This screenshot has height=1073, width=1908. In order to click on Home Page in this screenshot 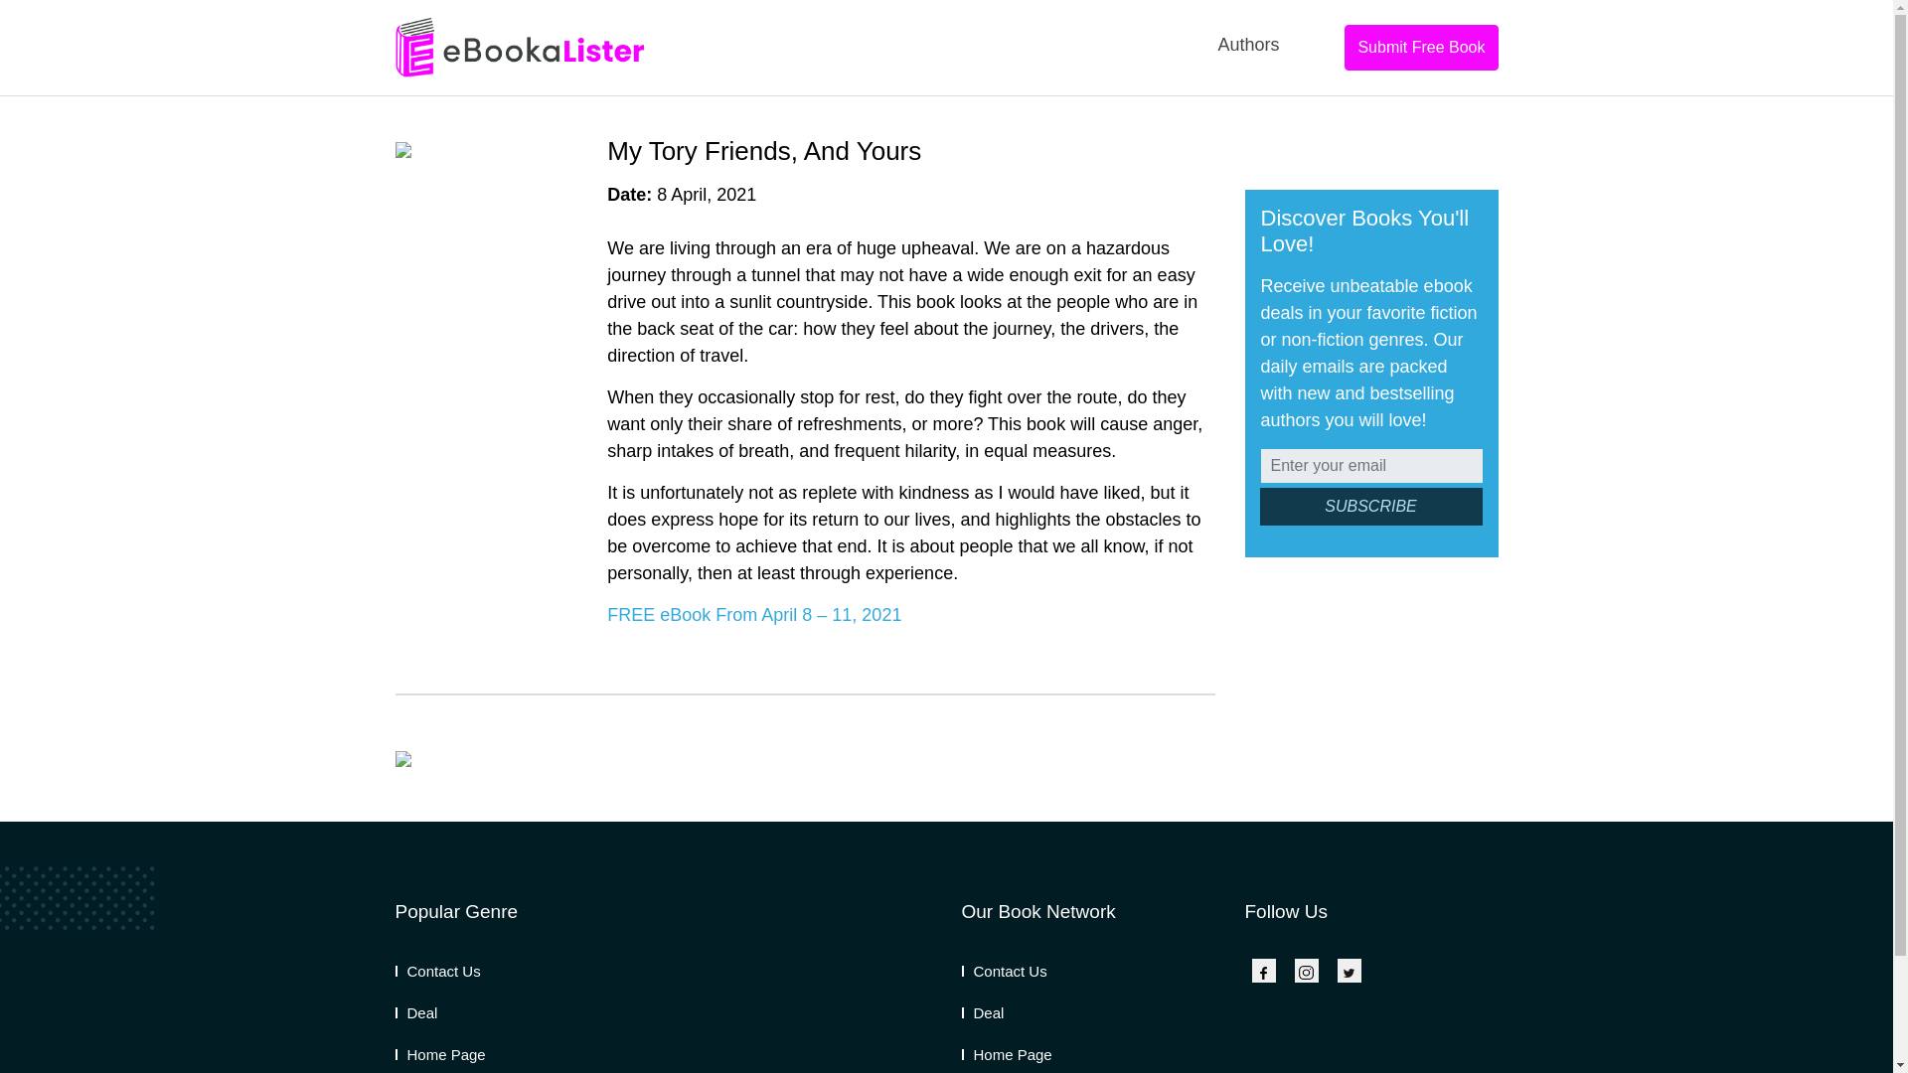, I will do `click(440, 1055)`.